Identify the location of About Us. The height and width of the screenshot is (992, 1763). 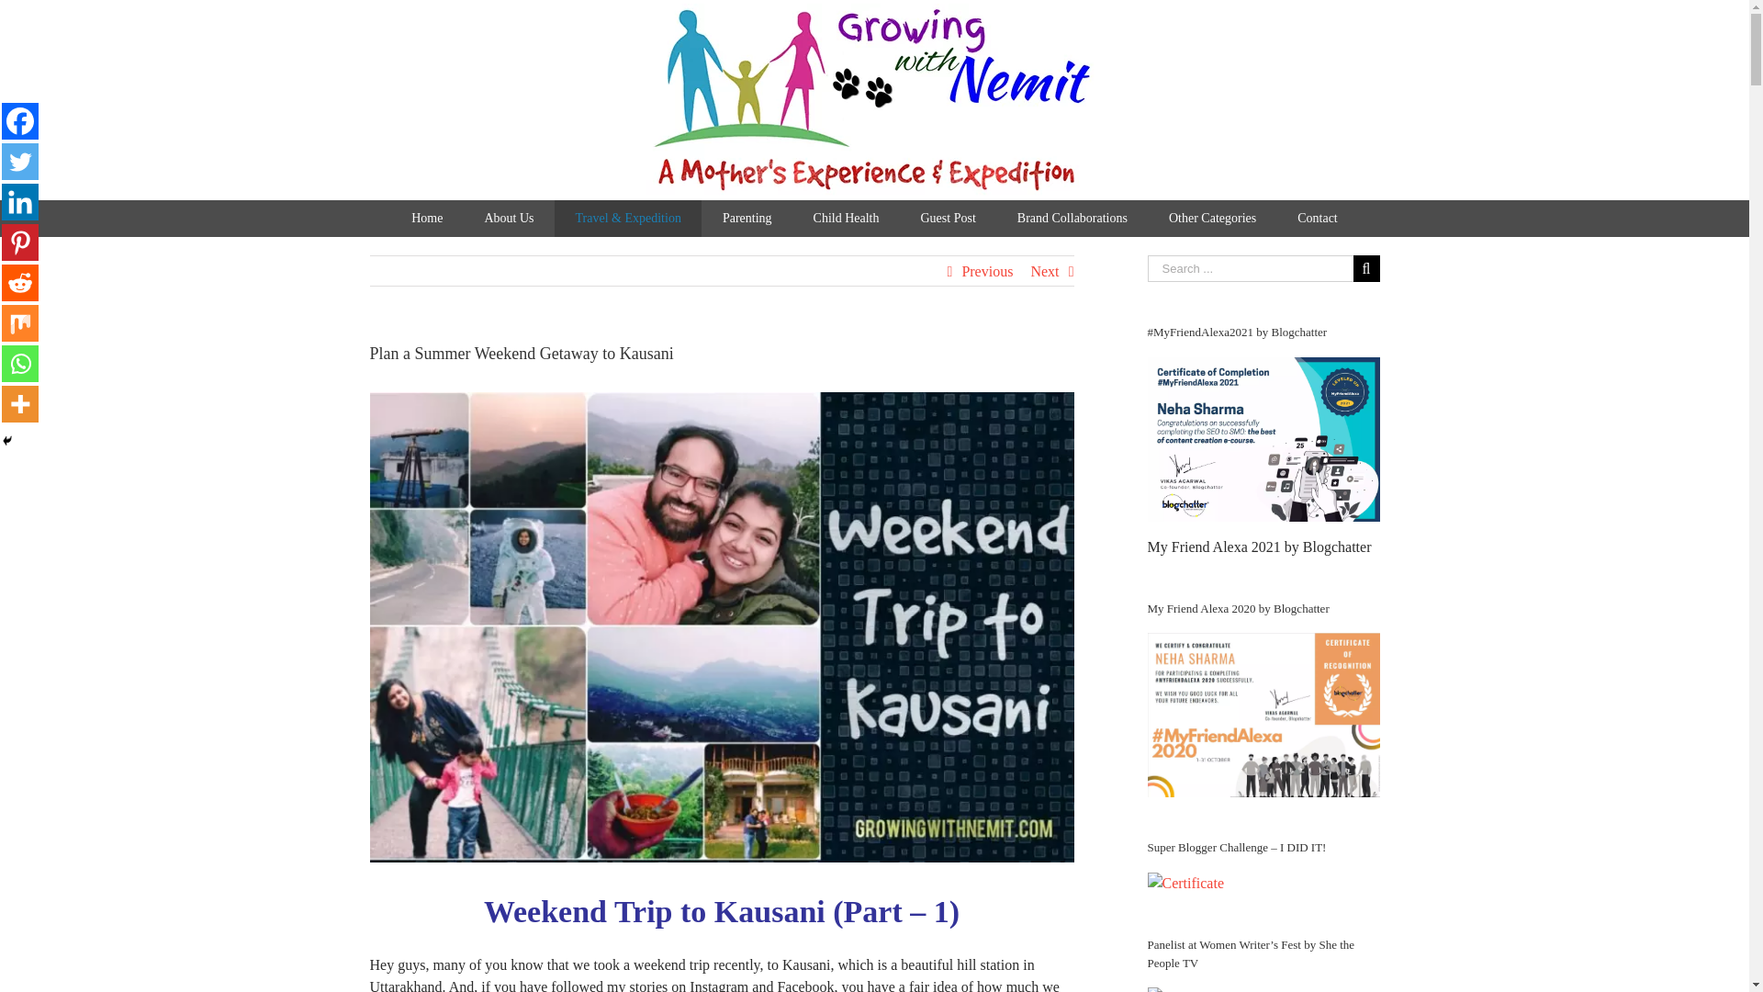
(509, 219).